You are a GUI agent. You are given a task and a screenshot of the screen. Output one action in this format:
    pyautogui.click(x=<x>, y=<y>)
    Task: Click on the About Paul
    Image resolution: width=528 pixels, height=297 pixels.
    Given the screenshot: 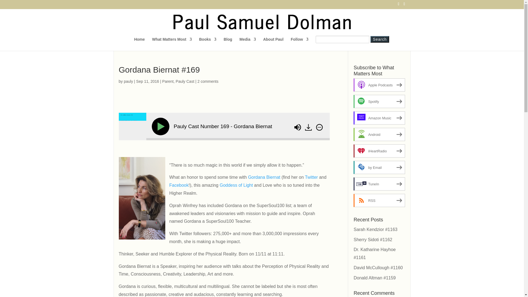 What is the action you would take?
    pyautogui.click(x=273, y=43)
    